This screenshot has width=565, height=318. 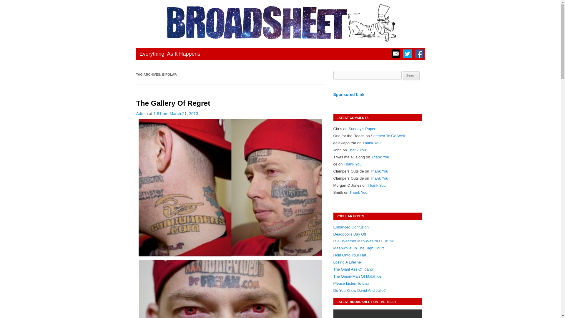 I want to click on The Gallery Of Regret, so click(x=173, y=103).